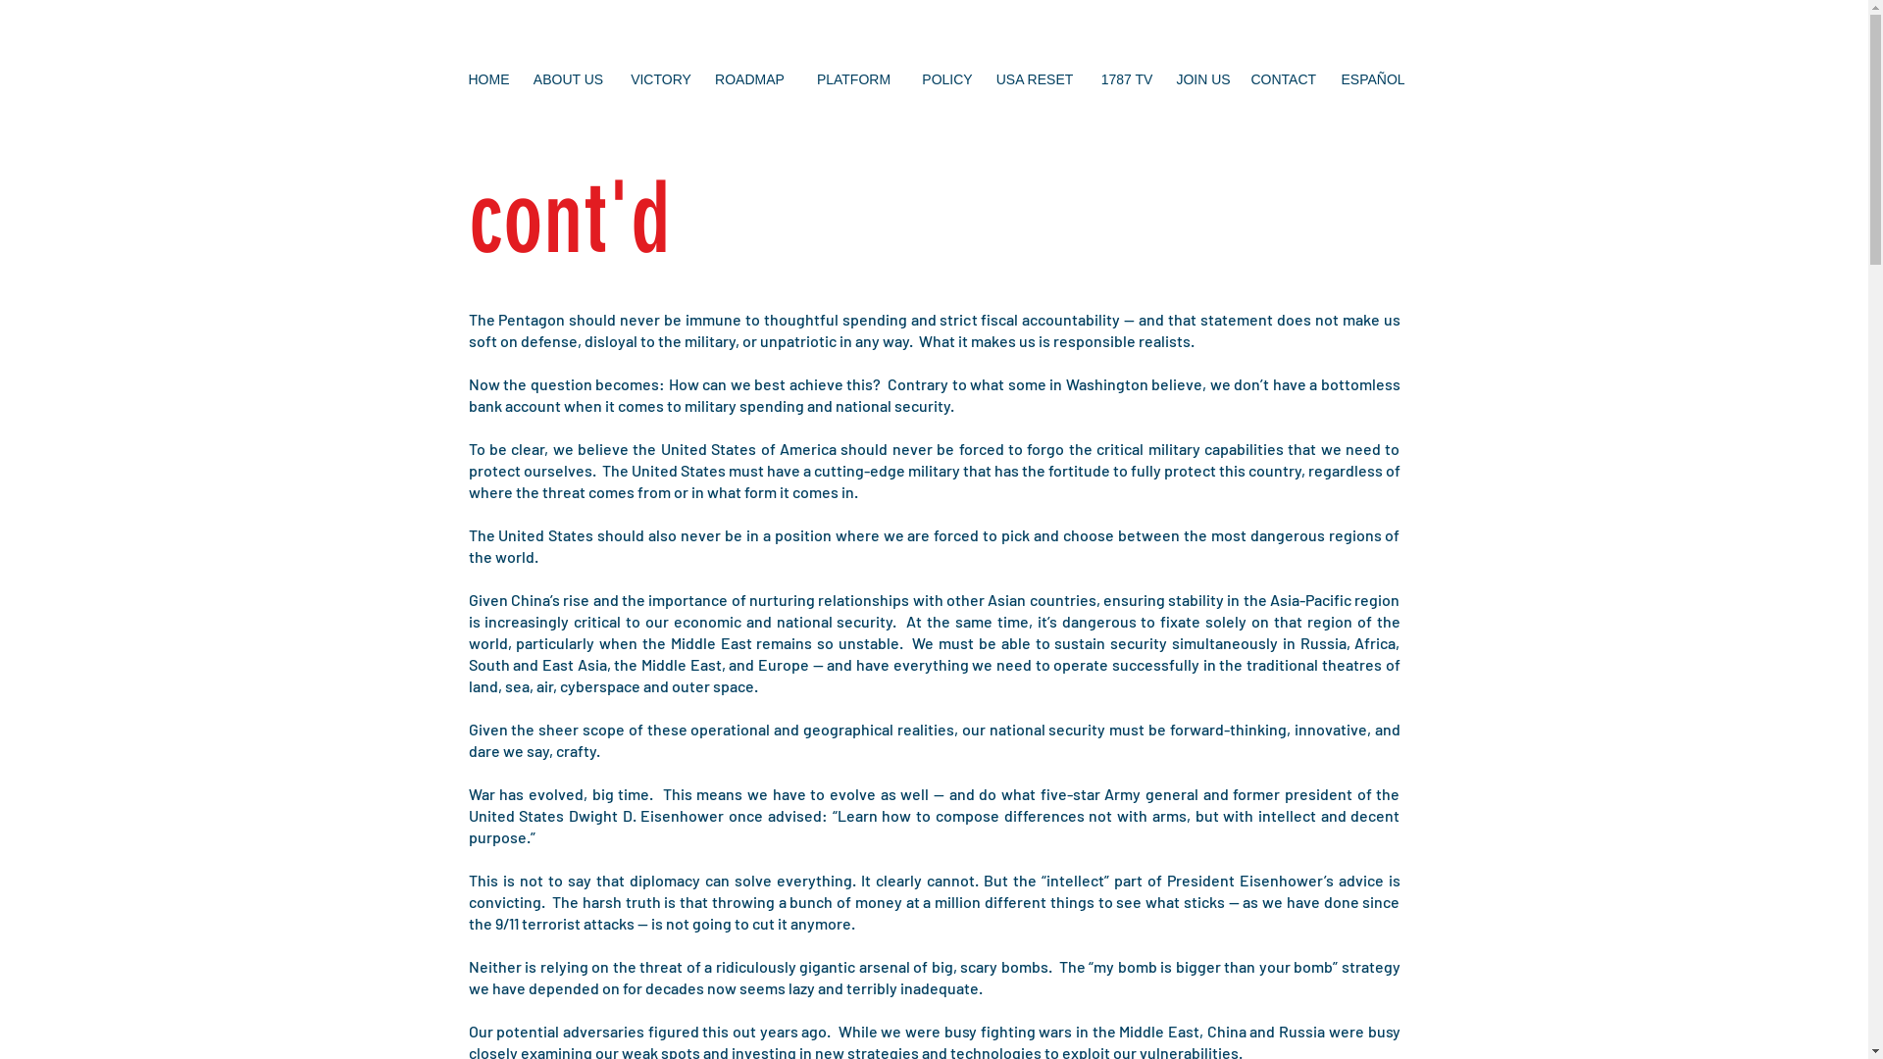 Image resolution: width=1883 pixels, height=1059 pixels. Describe the element at coordinates (947, 79) in the screenshot. I see `POLICY` at that location.